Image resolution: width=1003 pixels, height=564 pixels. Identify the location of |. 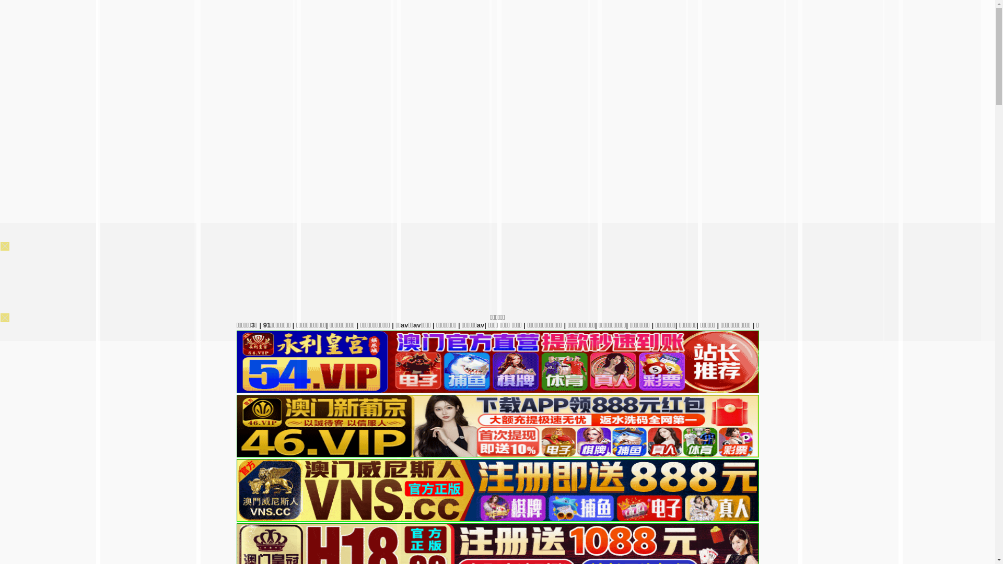
(843, 325).